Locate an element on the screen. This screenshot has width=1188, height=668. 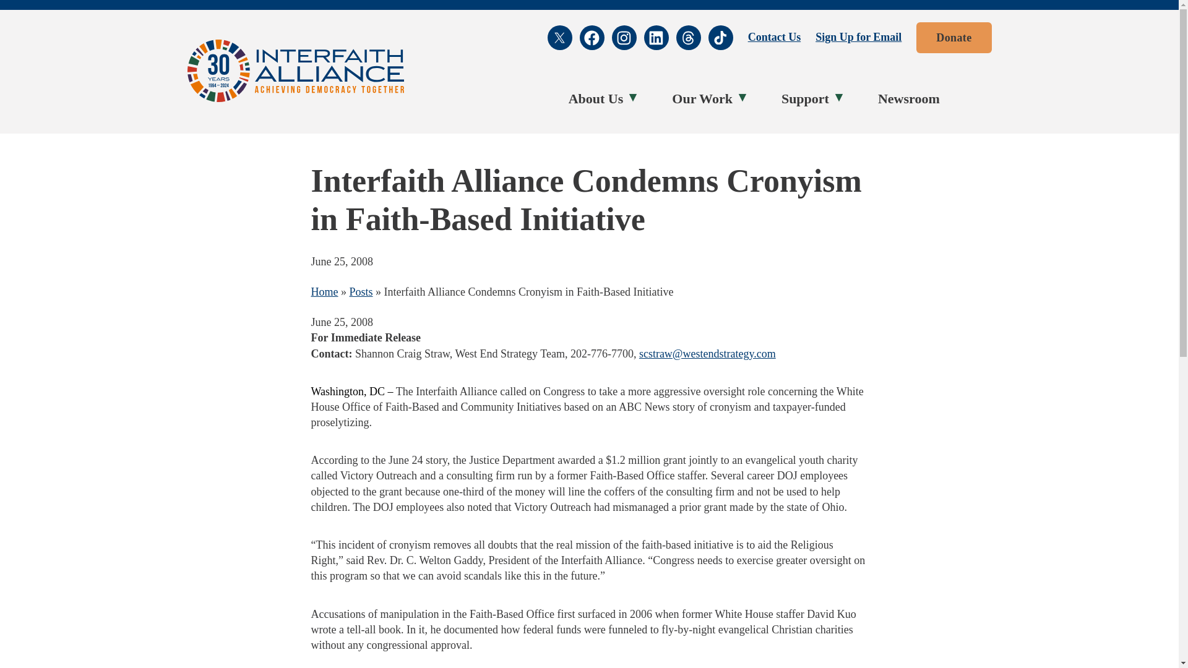
TikTok is located at coordinates (720, 38).